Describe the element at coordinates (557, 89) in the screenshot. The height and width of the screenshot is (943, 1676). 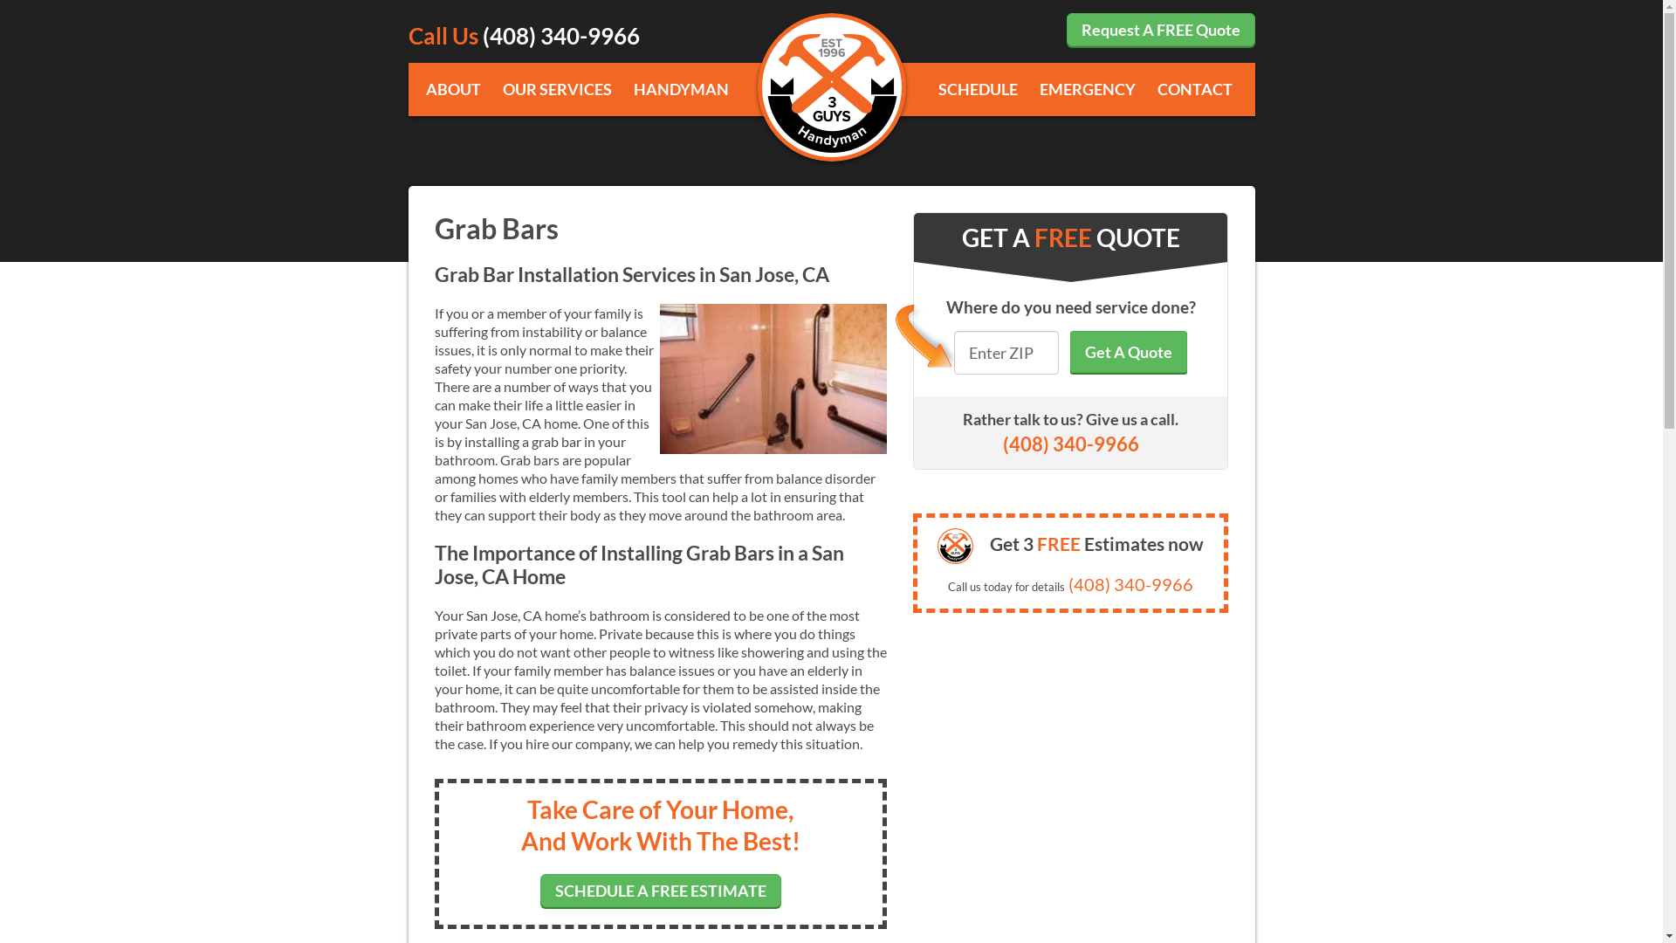
I see `OUR SERVICES` at that location.